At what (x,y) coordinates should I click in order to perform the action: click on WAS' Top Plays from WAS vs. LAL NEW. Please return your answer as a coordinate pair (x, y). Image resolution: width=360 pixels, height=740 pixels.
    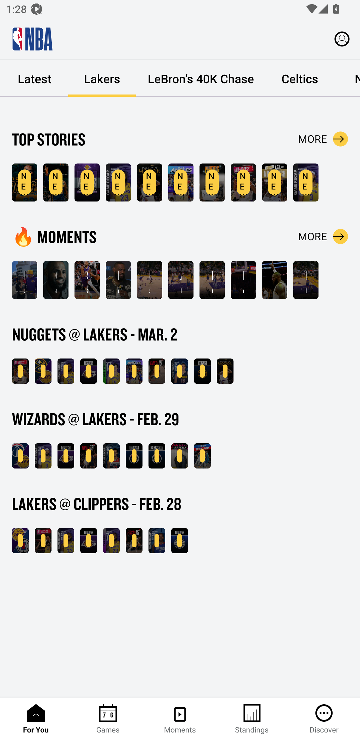
    Looking at the image, I should click on (134, 456).